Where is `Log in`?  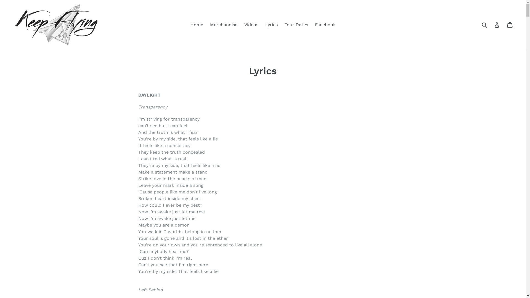 Log in is located at coordinates (497, 25).